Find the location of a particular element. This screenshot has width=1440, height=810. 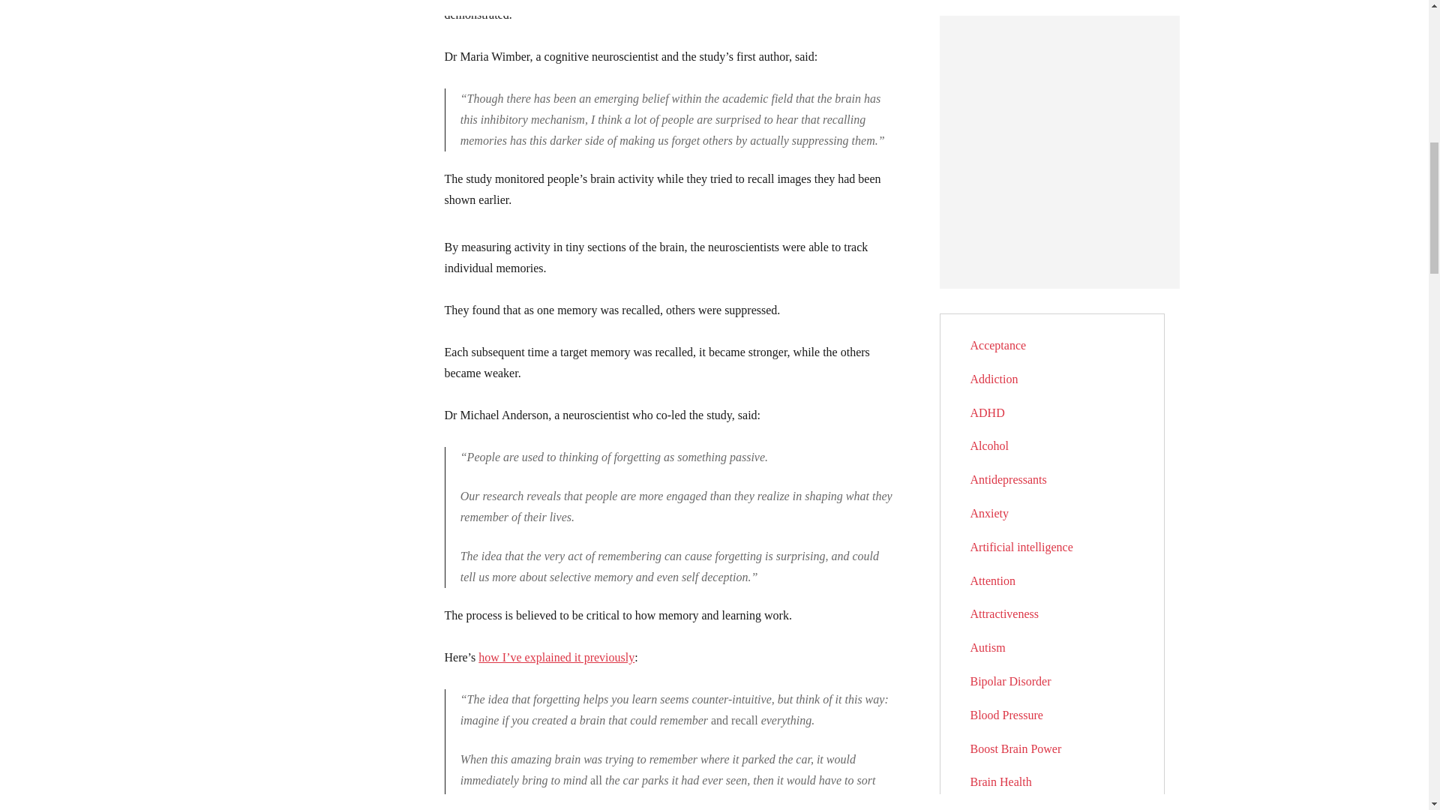

Antidepressants is located at coordinates (1008, 479).